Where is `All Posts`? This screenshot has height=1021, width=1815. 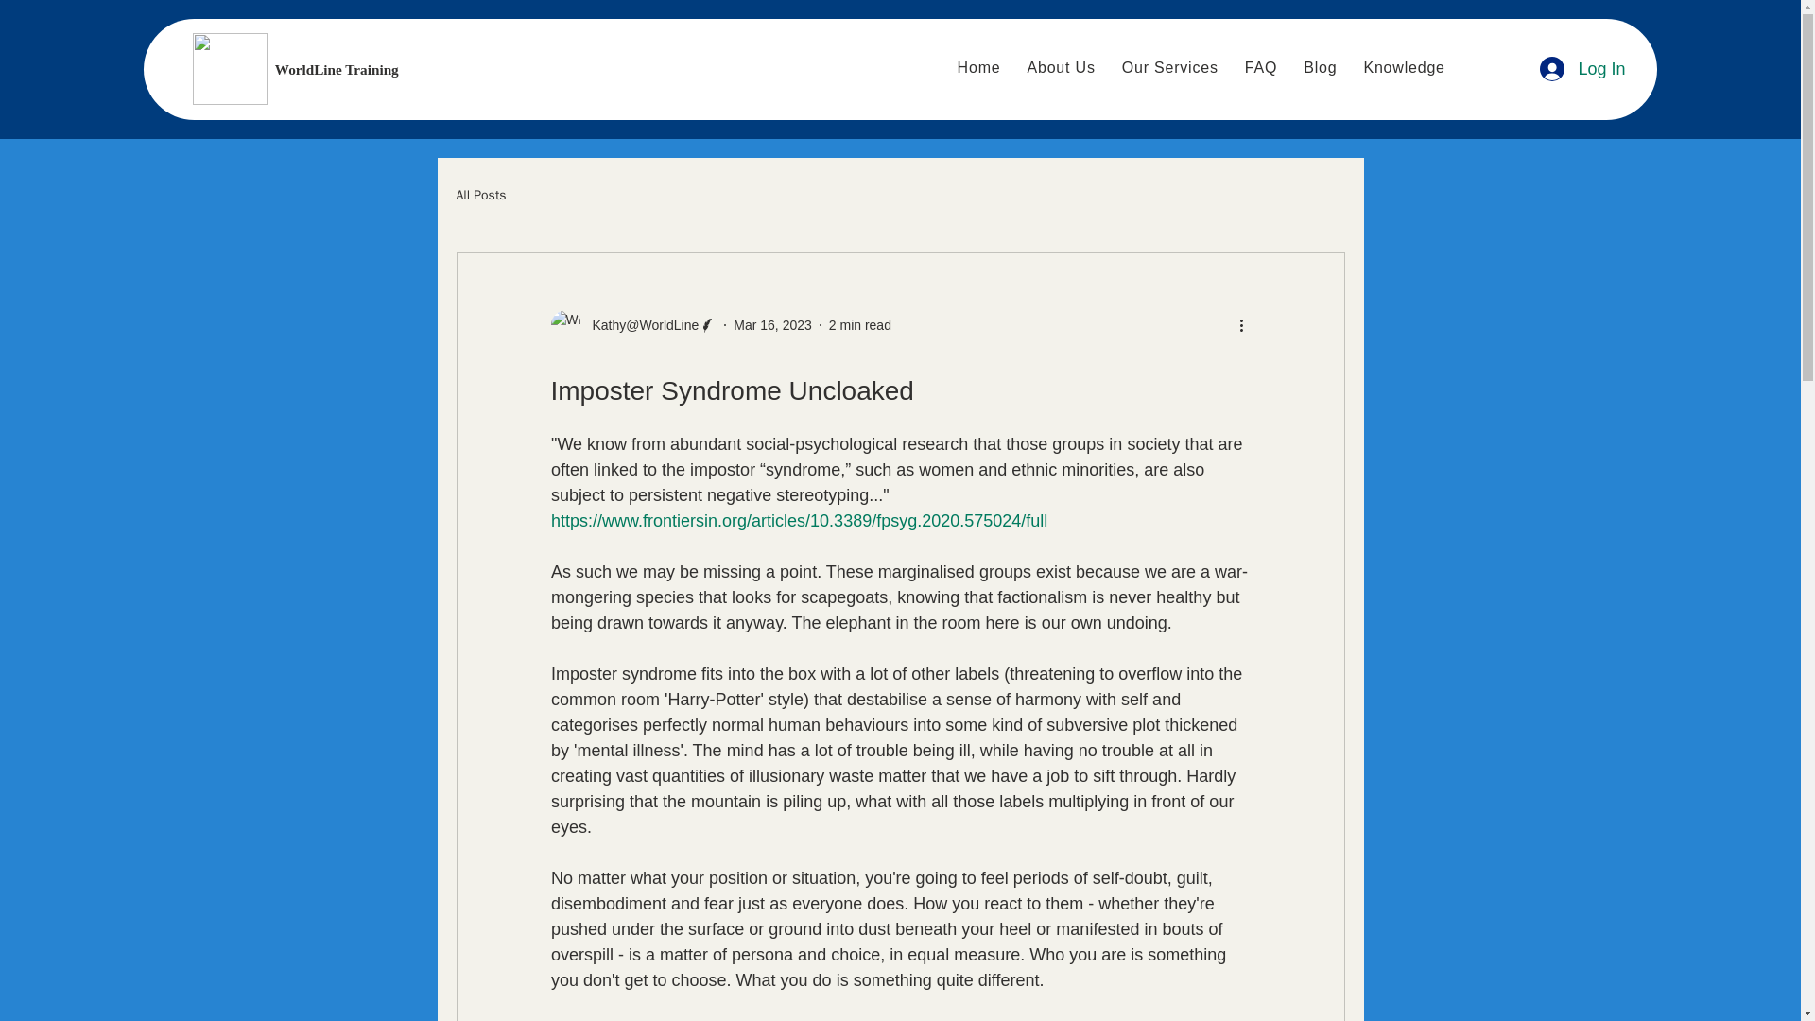
All Posts is located at coordinates (480, 195).